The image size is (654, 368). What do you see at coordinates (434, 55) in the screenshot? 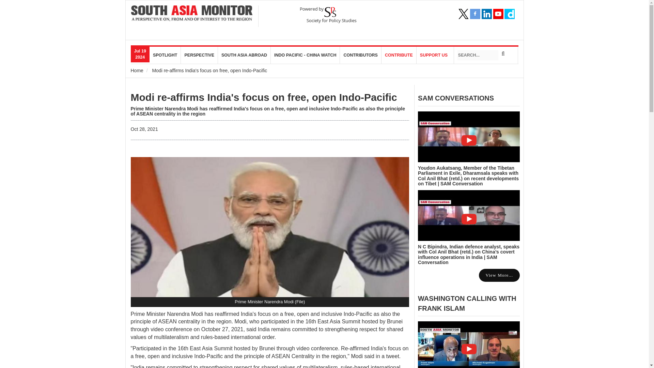
I see `SUPPORT US` at bounding box center [434, 55].